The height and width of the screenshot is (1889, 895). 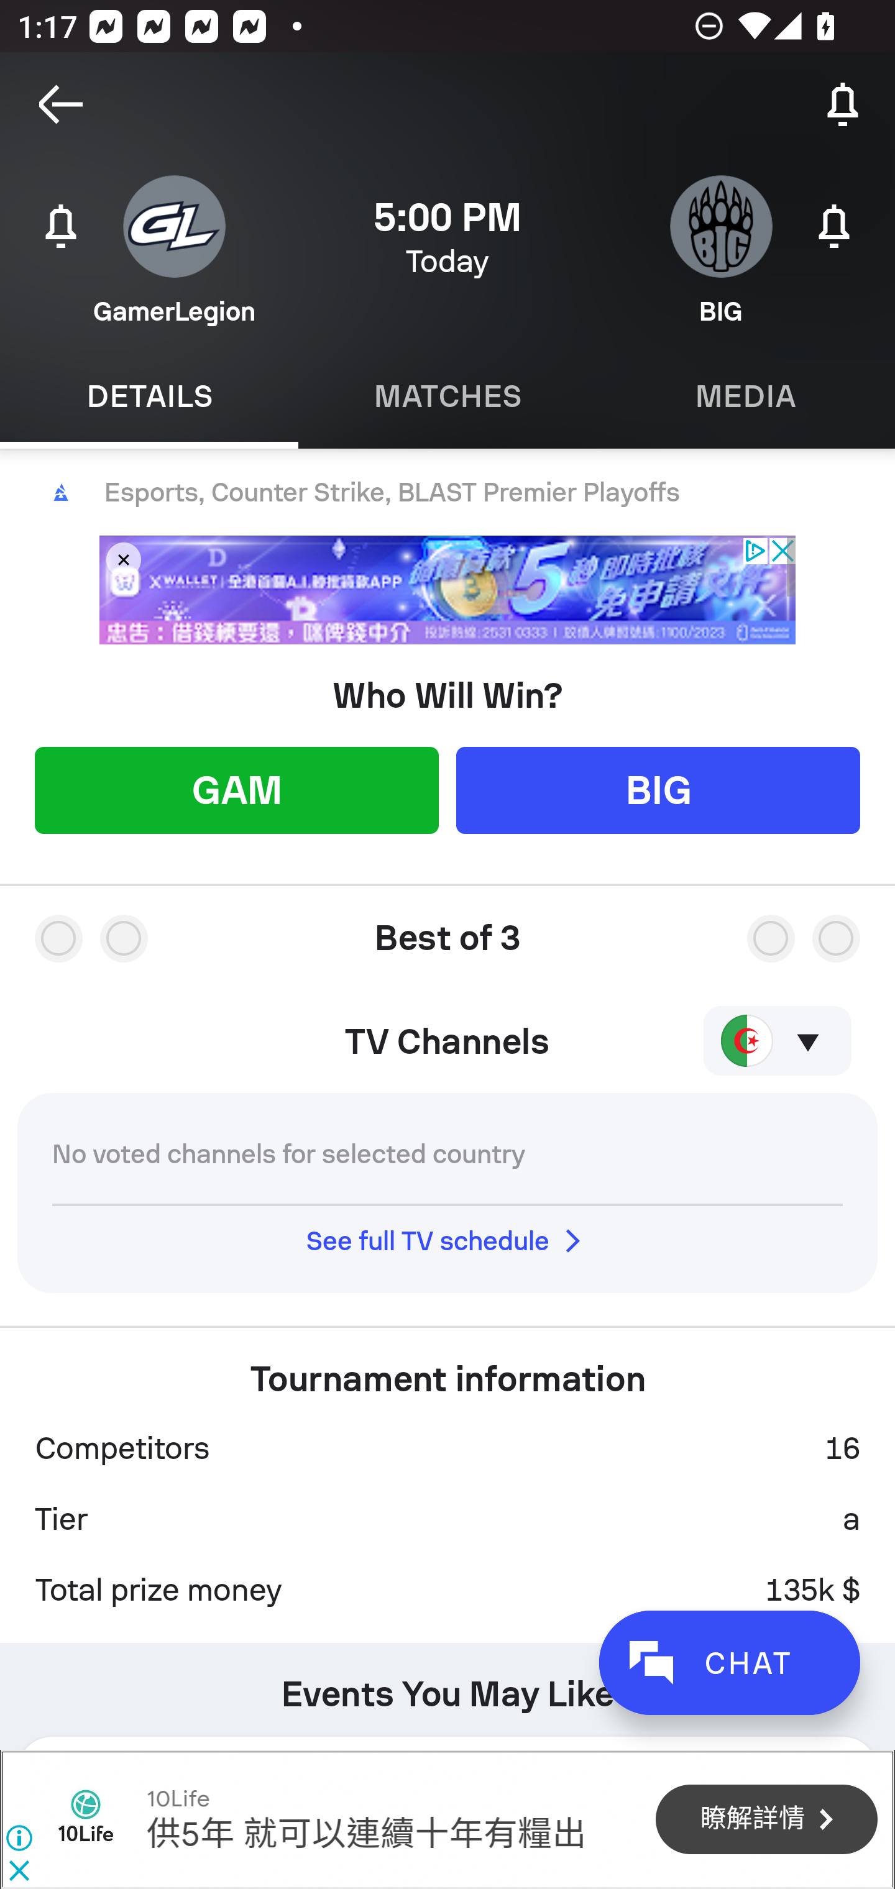 I want to click on GAM, so click(x=236, y=789).